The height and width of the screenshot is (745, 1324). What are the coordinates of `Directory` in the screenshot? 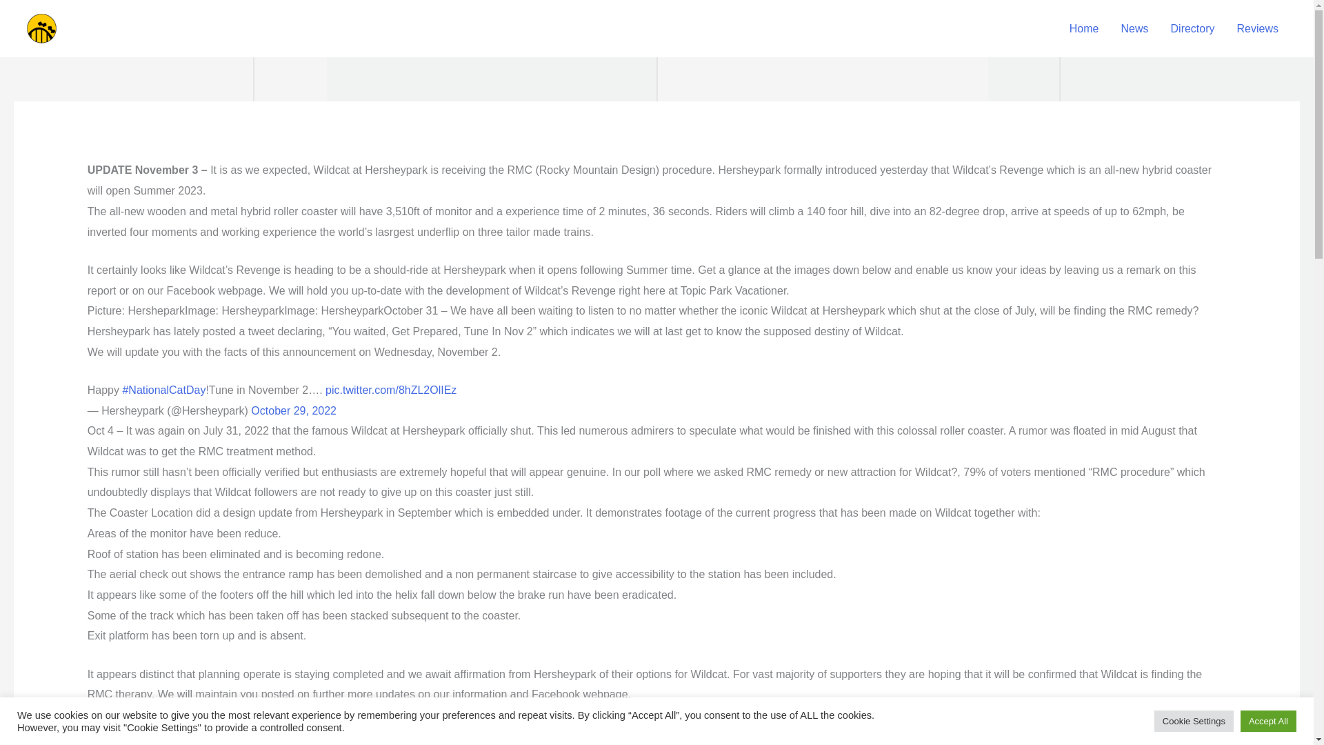 It's located at (1192, 28).